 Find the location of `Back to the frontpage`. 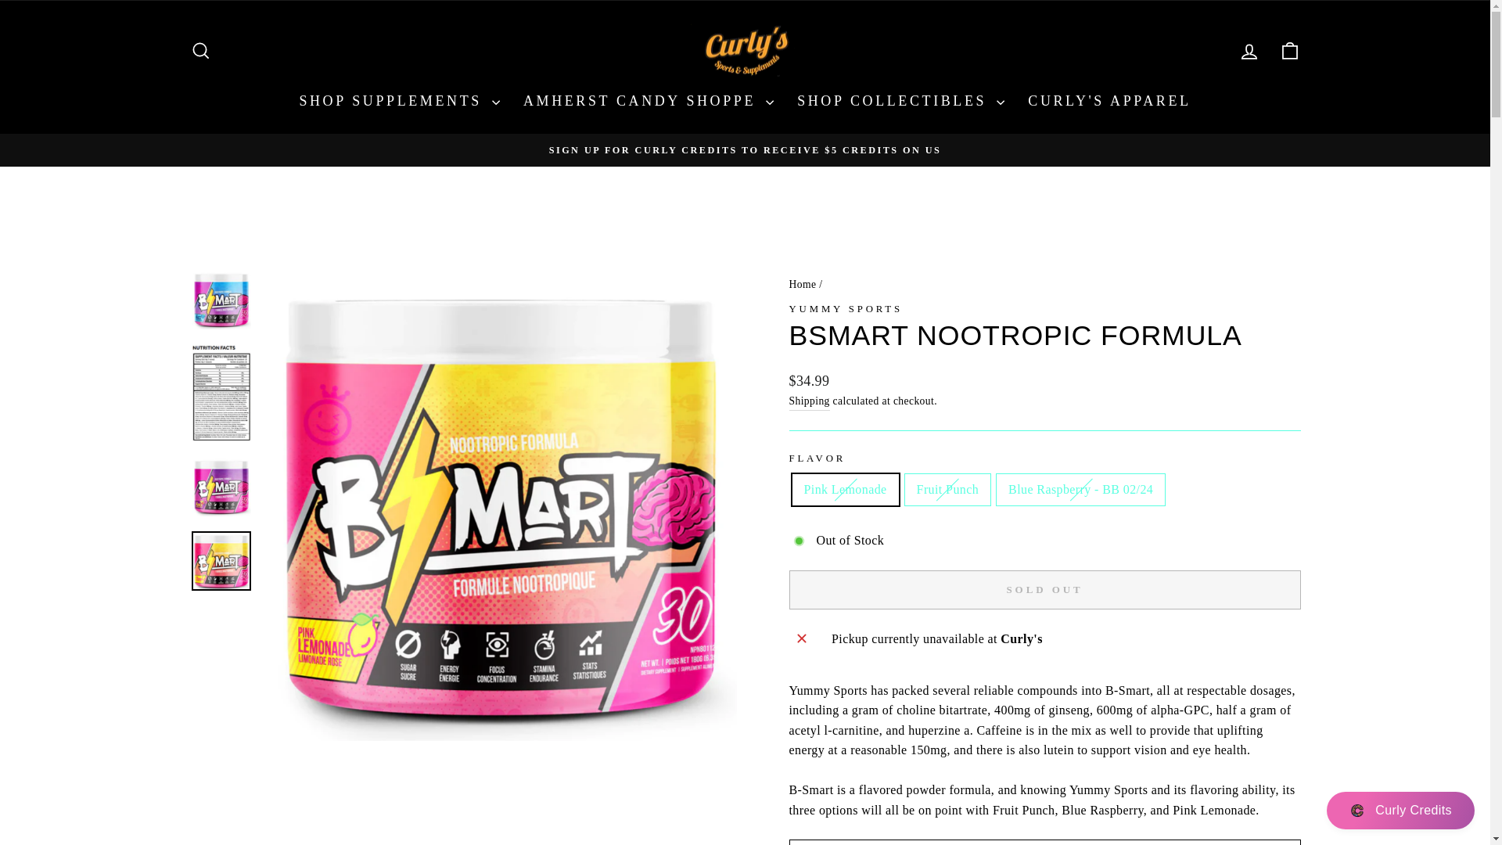

Back to the frontpage is located at coordinates (802, 285).